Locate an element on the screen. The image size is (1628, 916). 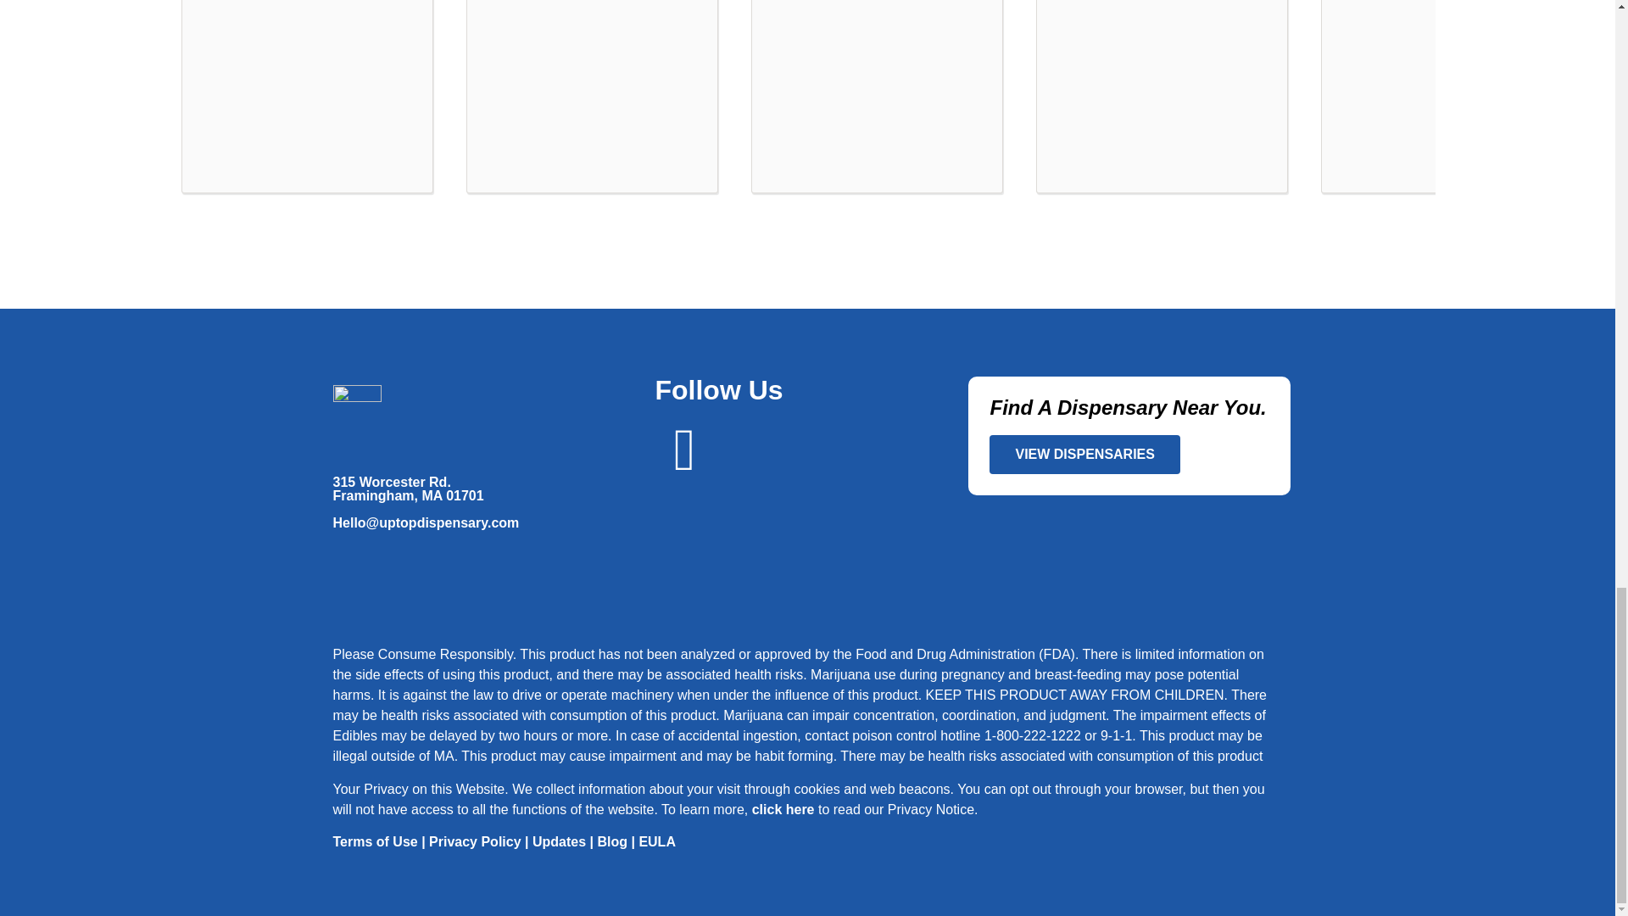
Updates is located at coordinates (559, 841).